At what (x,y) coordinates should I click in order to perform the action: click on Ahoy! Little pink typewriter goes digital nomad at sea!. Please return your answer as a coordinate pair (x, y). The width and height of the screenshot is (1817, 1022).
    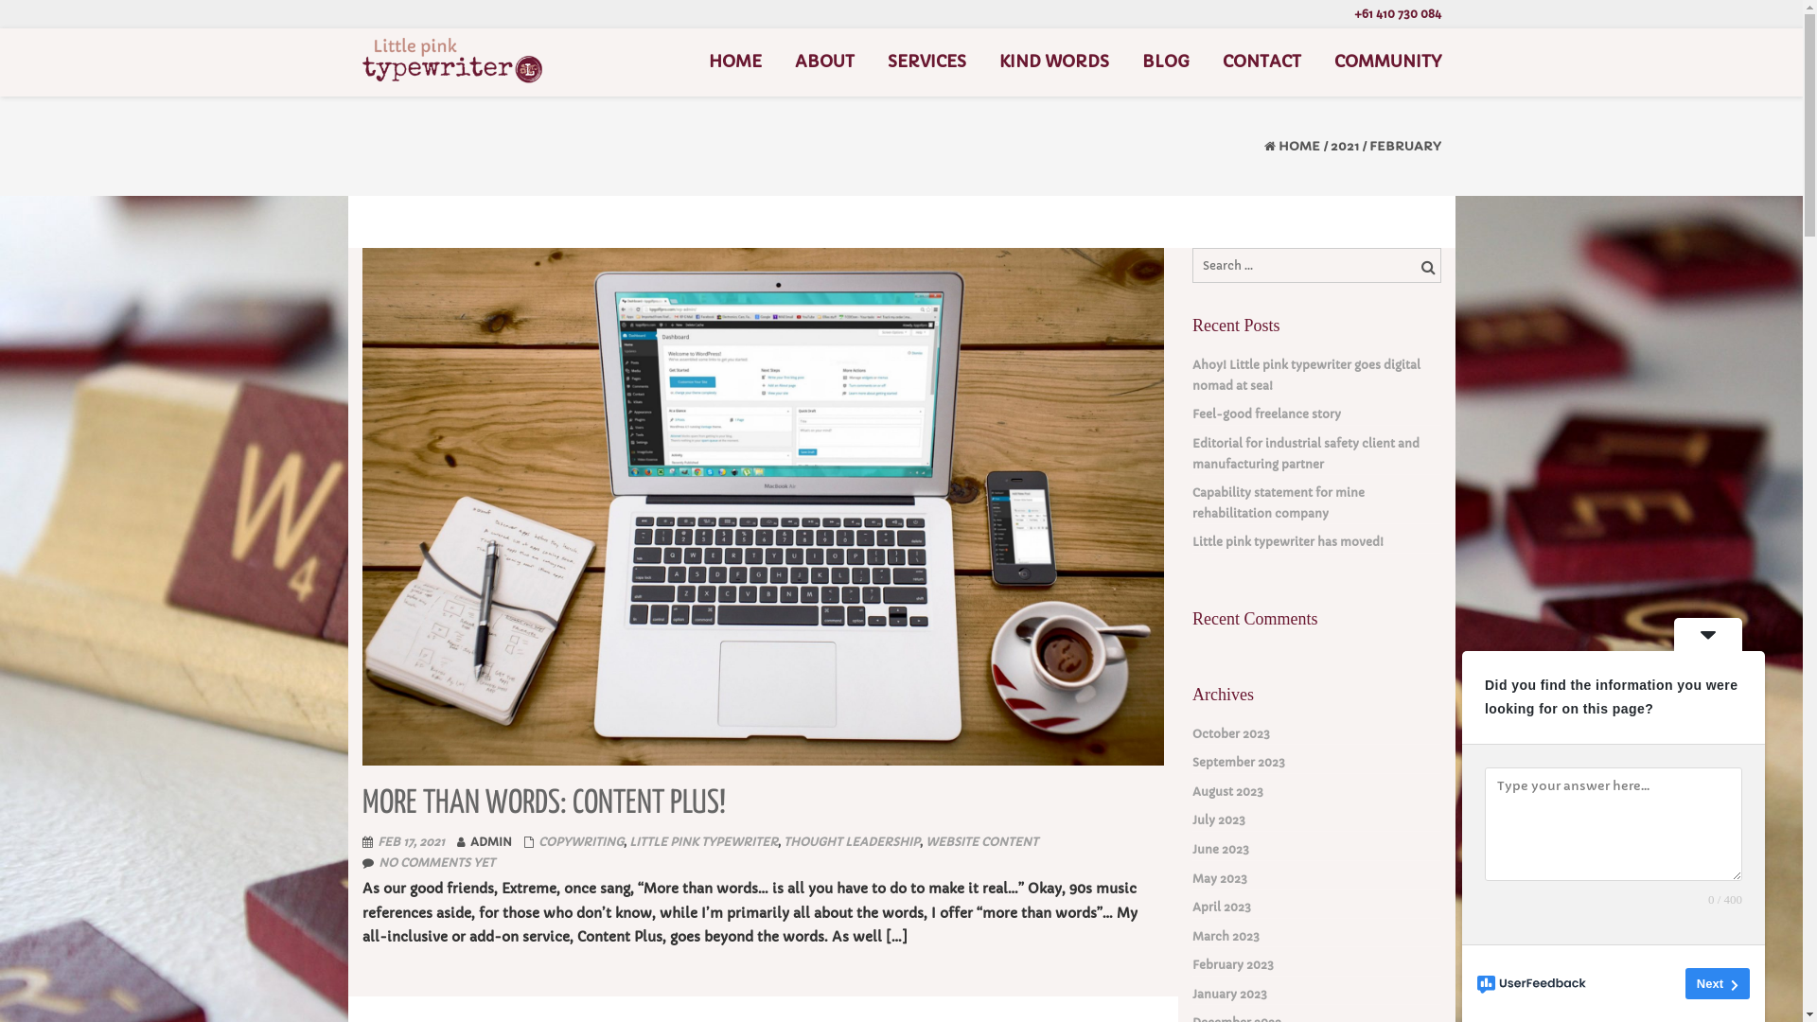
    Looking at the image, I should click on (1317, 375).